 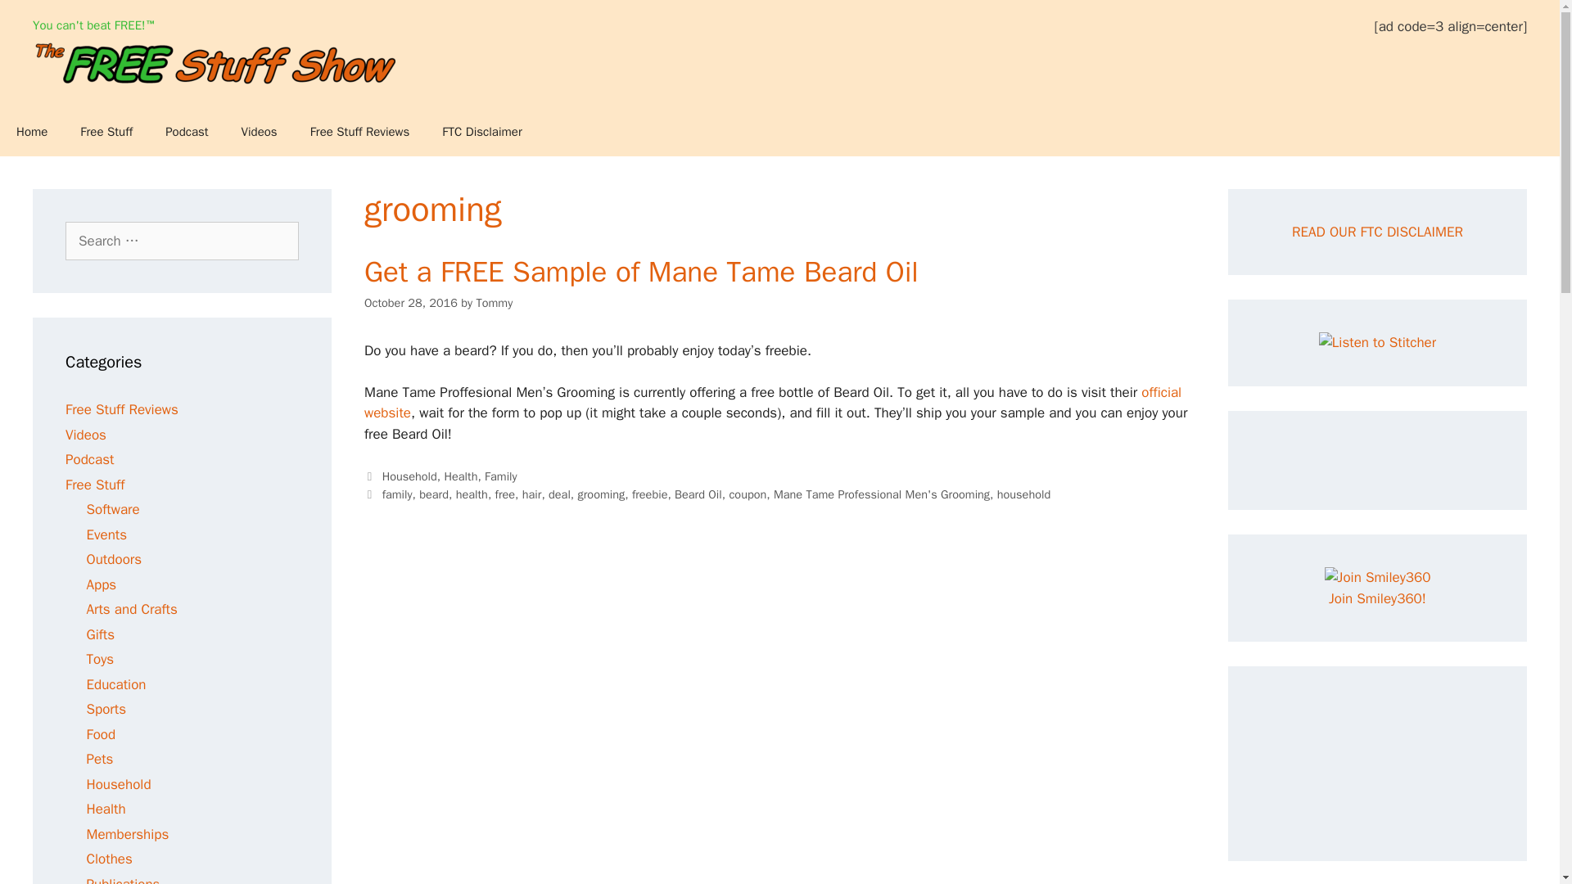 I want to click on Free Stuff Reviews, so click(x=122, y=409).